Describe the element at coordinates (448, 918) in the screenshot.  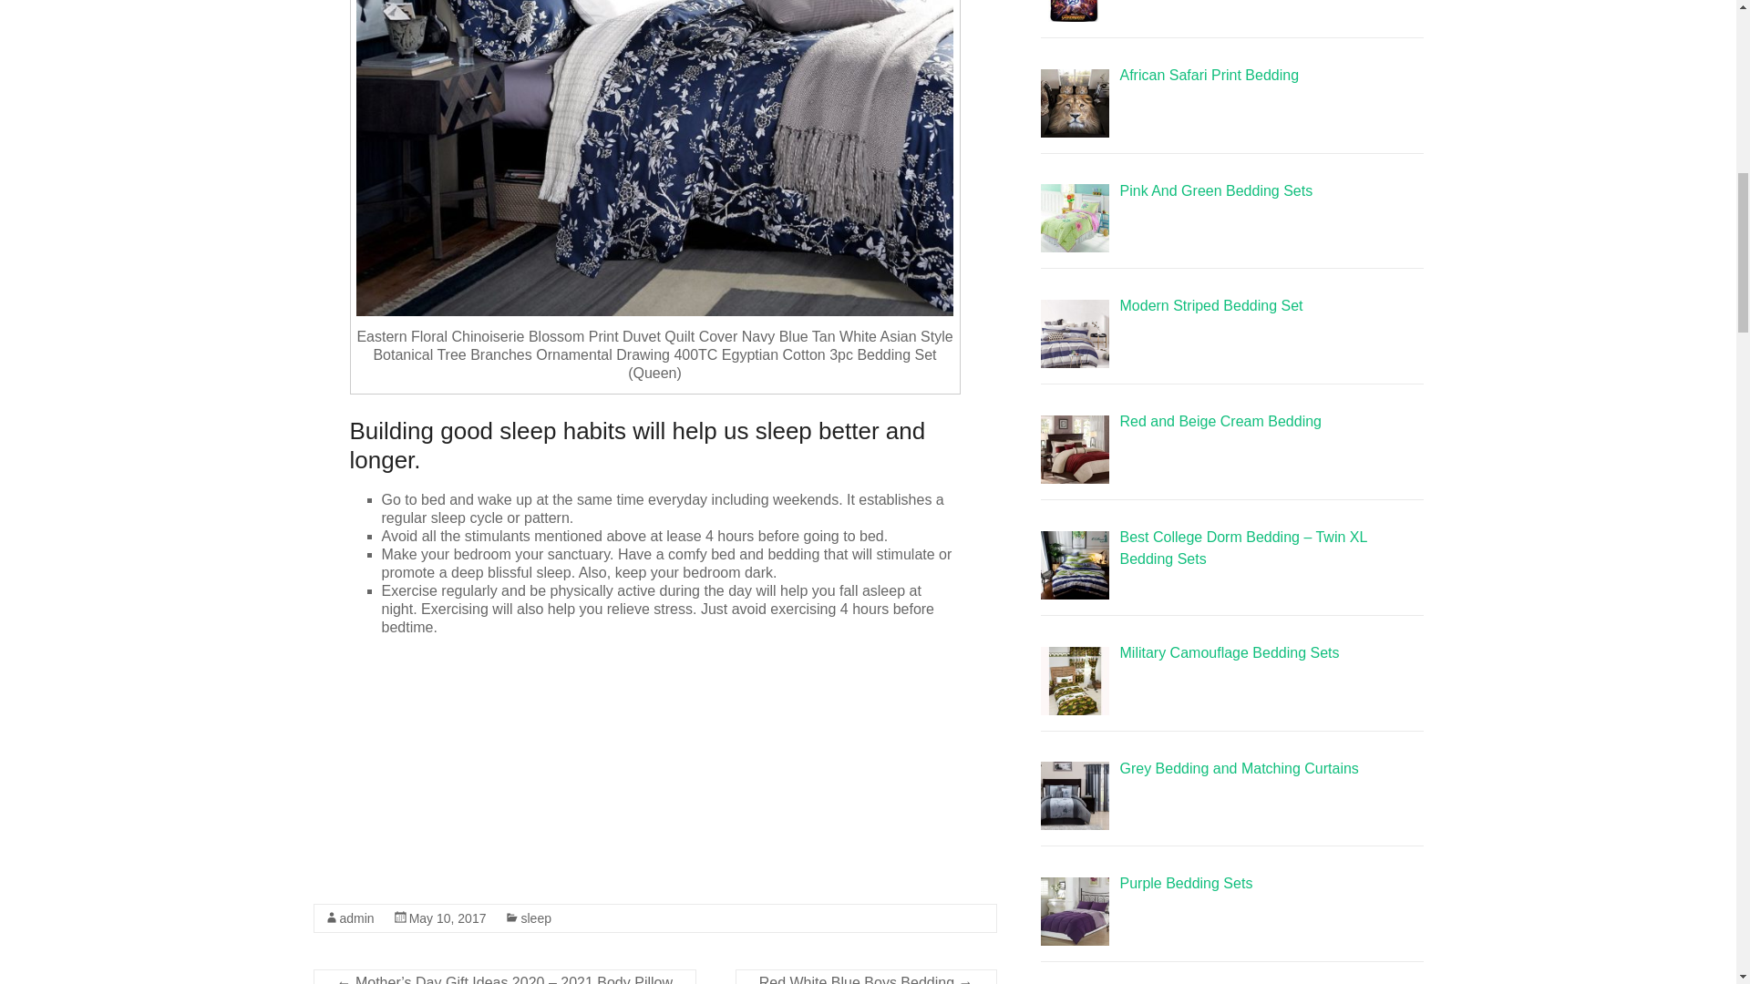
I see `May 10, 2017` at that location.